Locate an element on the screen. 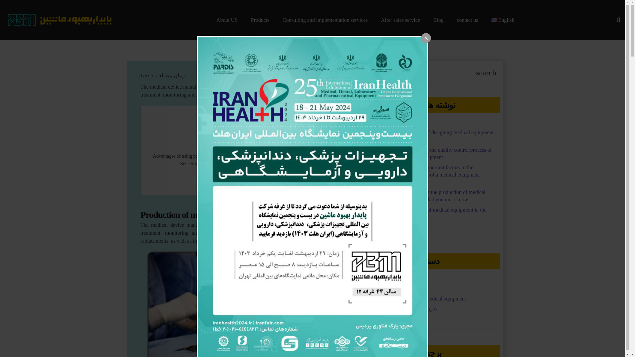  Production of medical equipment in the industry is located at coordinates (272, 124).